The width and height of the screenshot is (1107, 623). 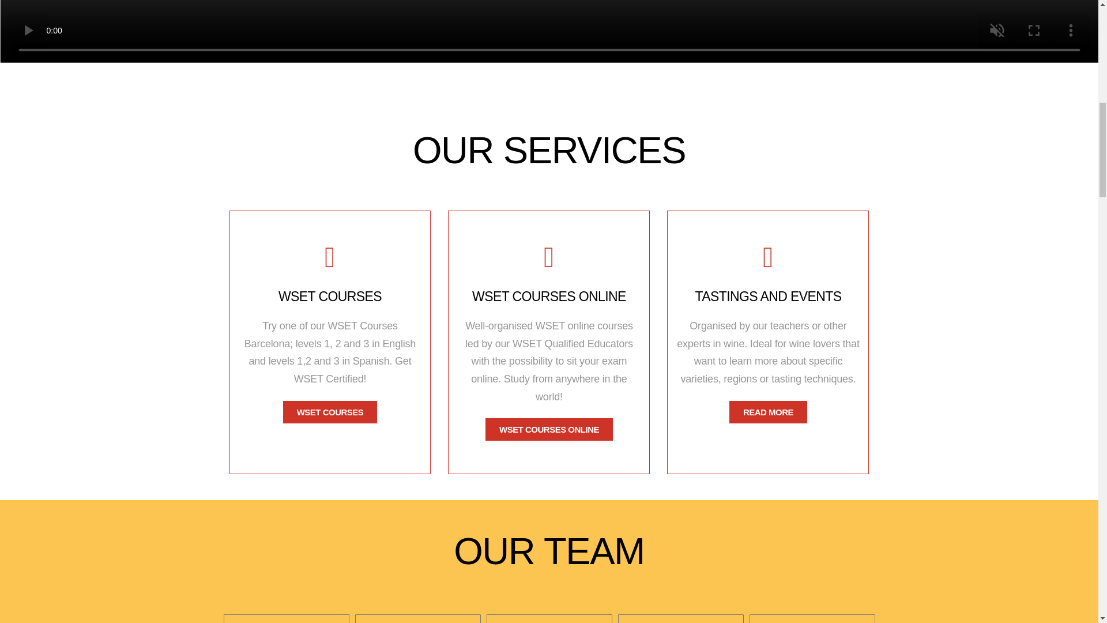 What do you see at coordinates (768, 412) in the screenshot?
I see `READ MORE` at bounding box center [768, 412].